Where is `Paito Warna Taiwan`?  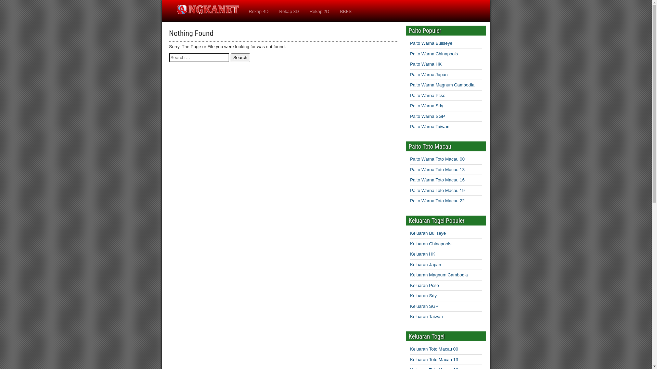 Paito Warna Taiwan is located at coordinates (430, 126).